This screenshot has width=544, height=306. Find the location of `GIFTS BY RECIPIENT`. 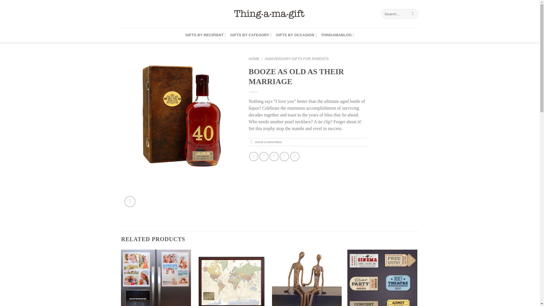

GIFTS BY RECIPIENT is located at coordinates (206, 35).